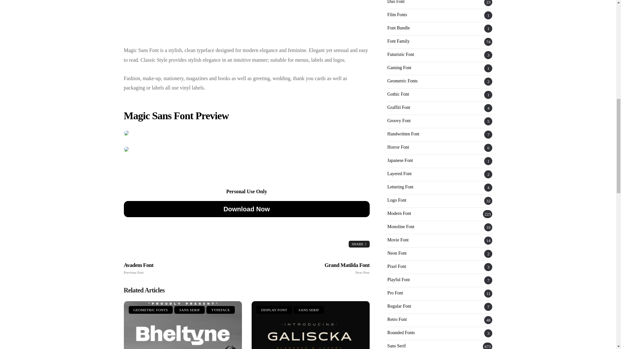  Describe the element at coordinates (246, 21) in the screenshot. I see `SANS SERIF` at that location.